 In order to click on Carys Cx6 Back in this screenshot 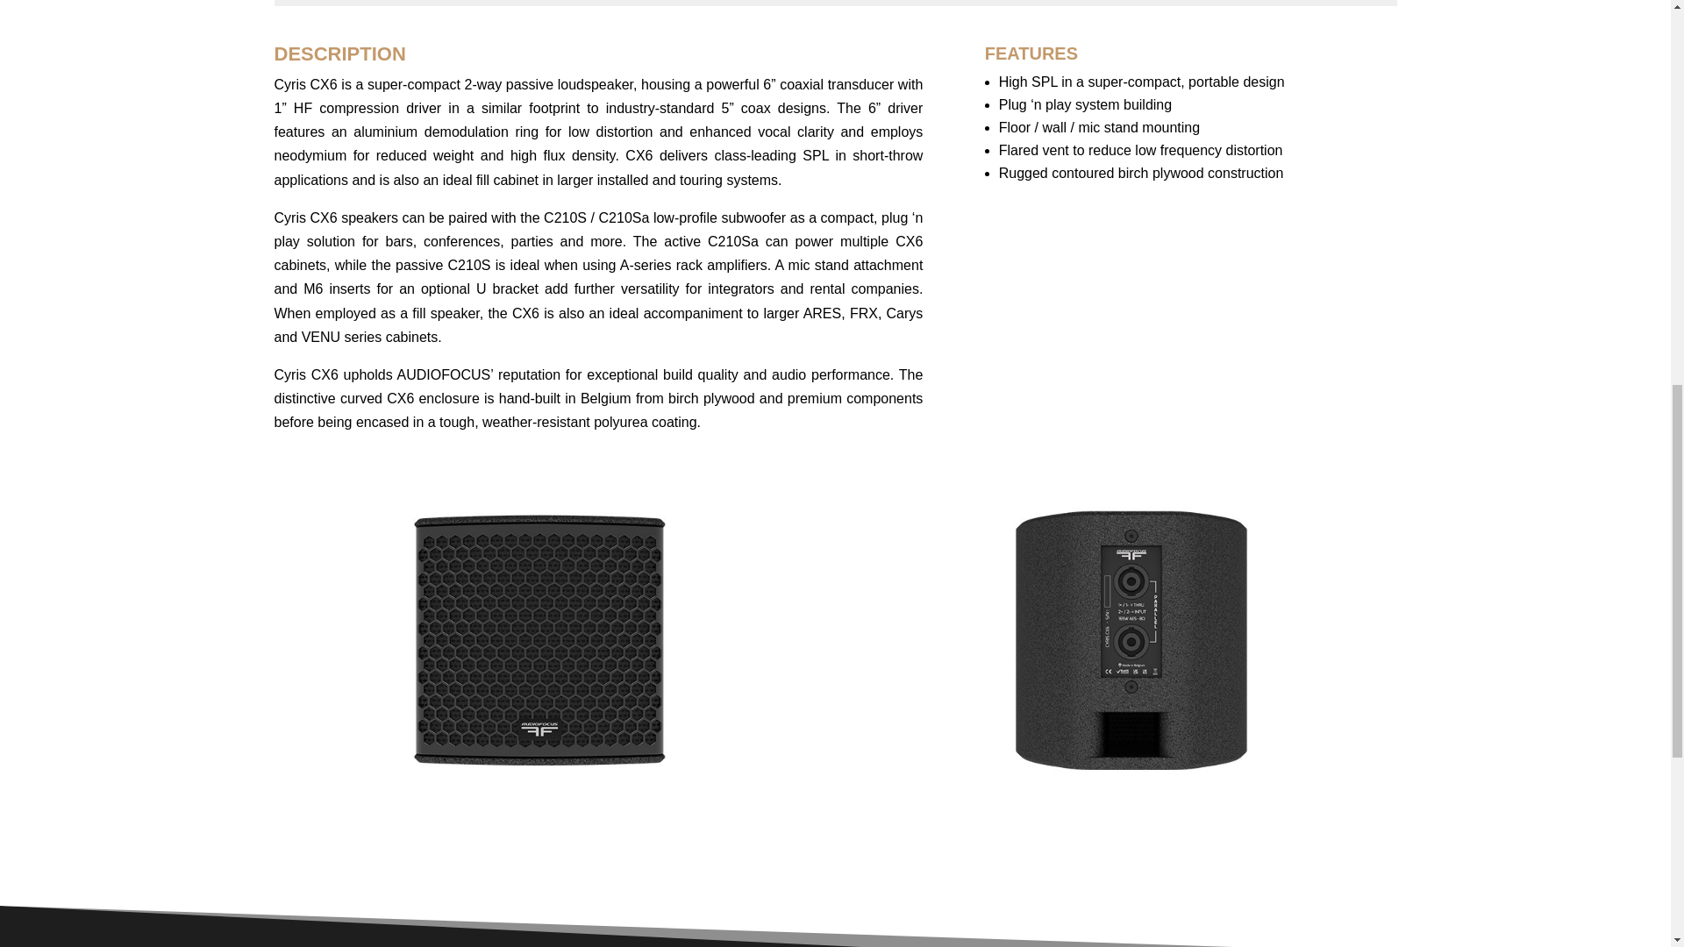, I will do `click(1131, 640)`.